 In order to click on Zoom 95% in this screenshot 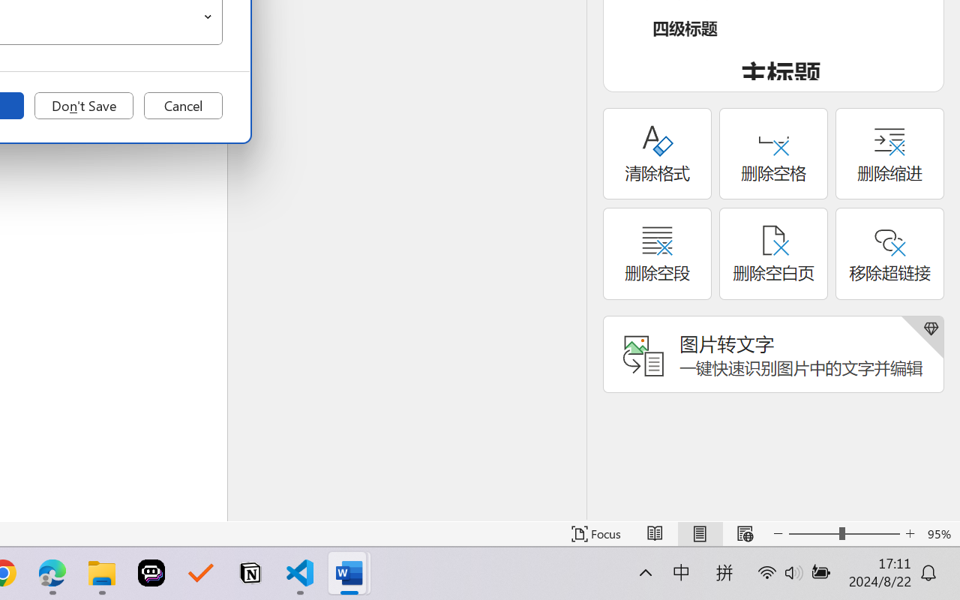, I will do `click(940, 534)`.